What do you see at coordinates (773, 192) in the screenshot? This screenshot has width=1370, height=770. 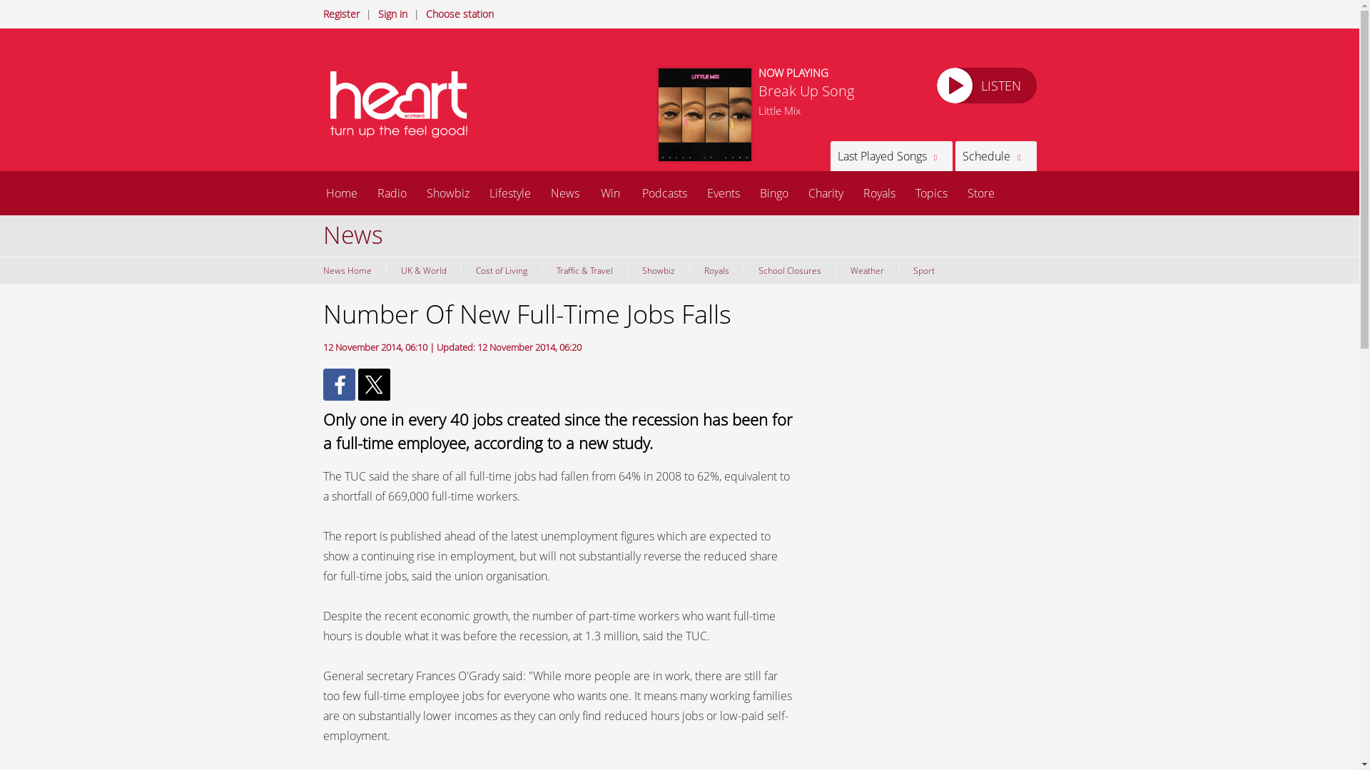 I see `Bingo` at bounding box center [773, 192].